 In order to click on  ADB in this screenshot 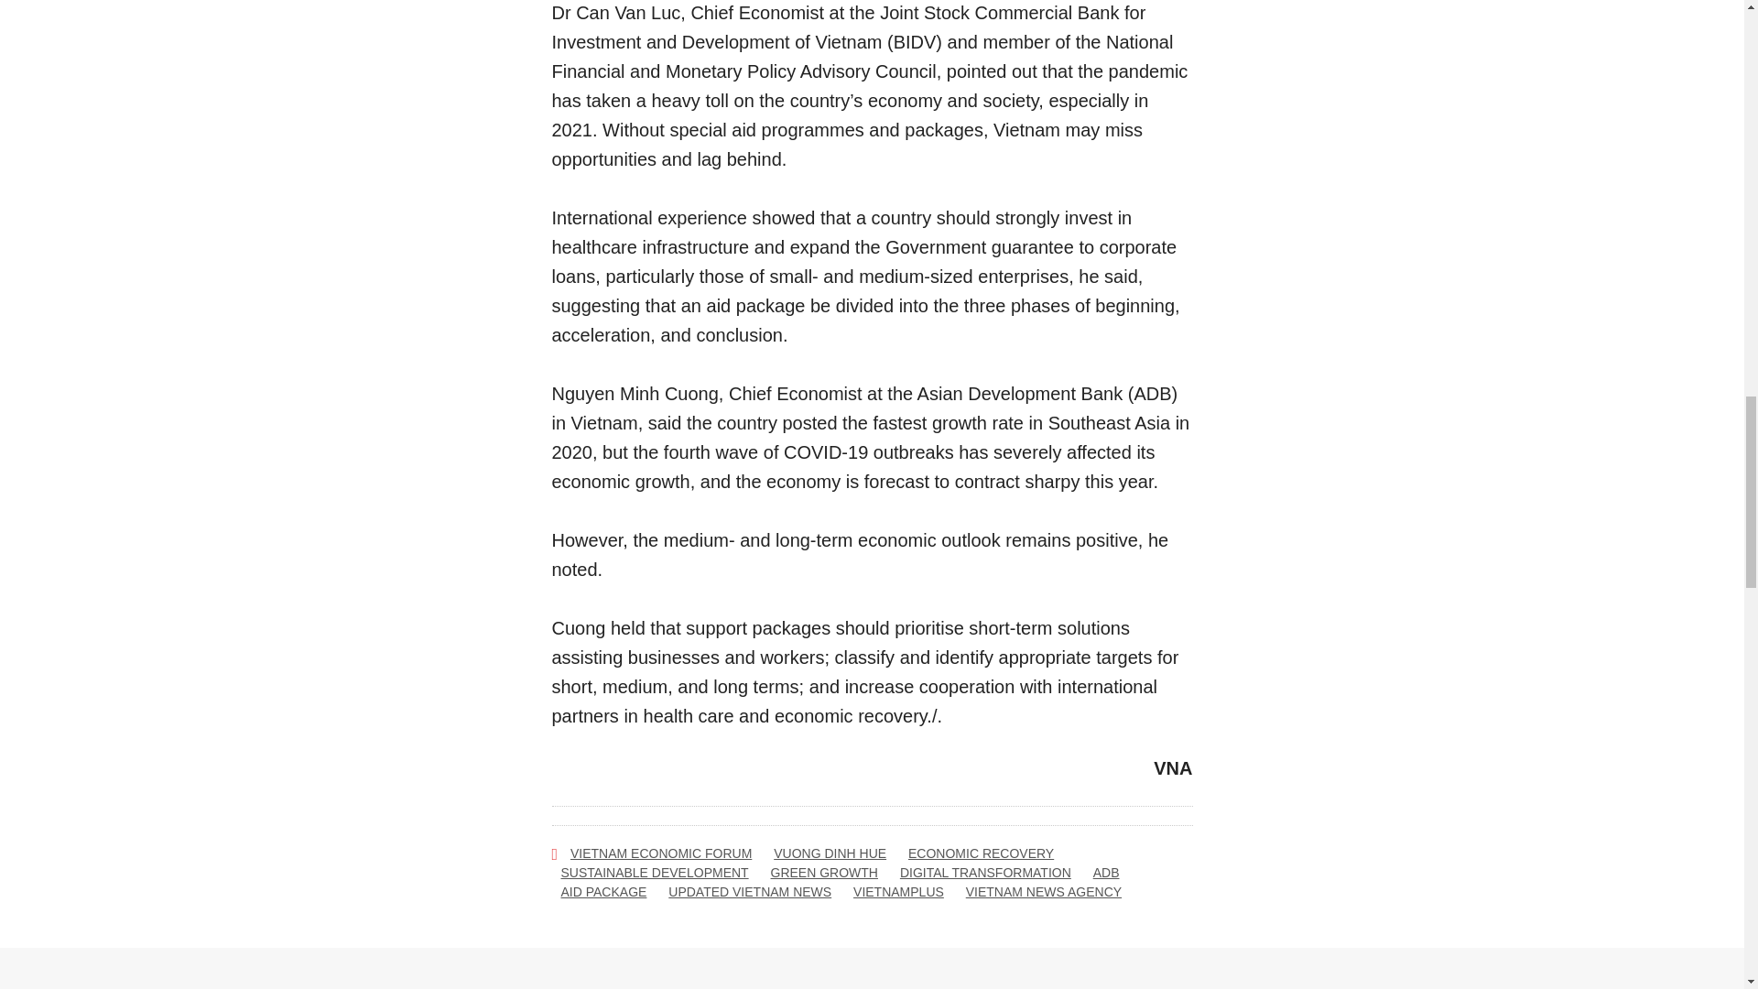, I will do `click(1106, 873)`.